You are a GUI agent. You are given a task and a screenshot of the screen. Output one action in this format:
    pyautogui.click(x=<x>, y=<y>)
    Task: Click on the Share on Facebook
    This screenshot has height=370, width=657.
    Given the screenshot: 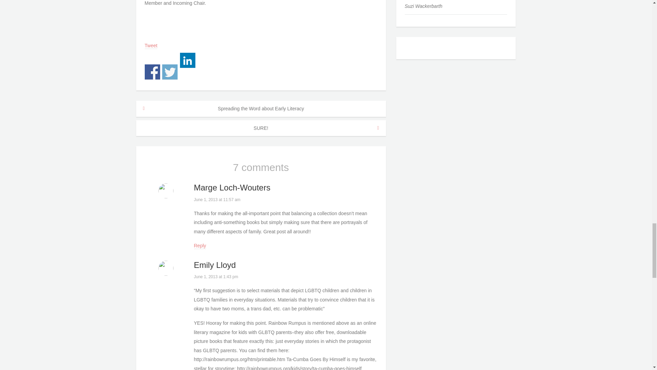 What is the action you would take?
    pyautogui.click(x=152, y=72)
    